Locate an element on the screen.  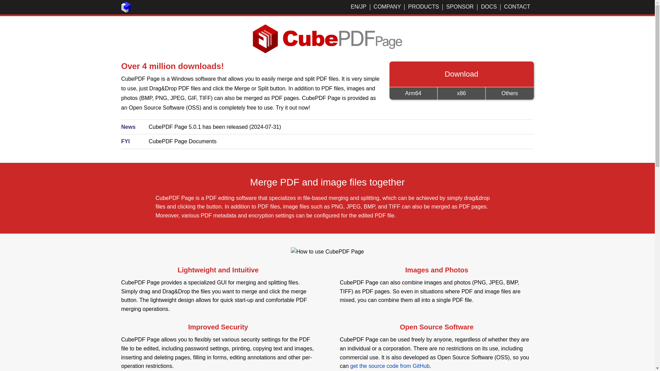
DOCS is located at coordinates (489, 7).